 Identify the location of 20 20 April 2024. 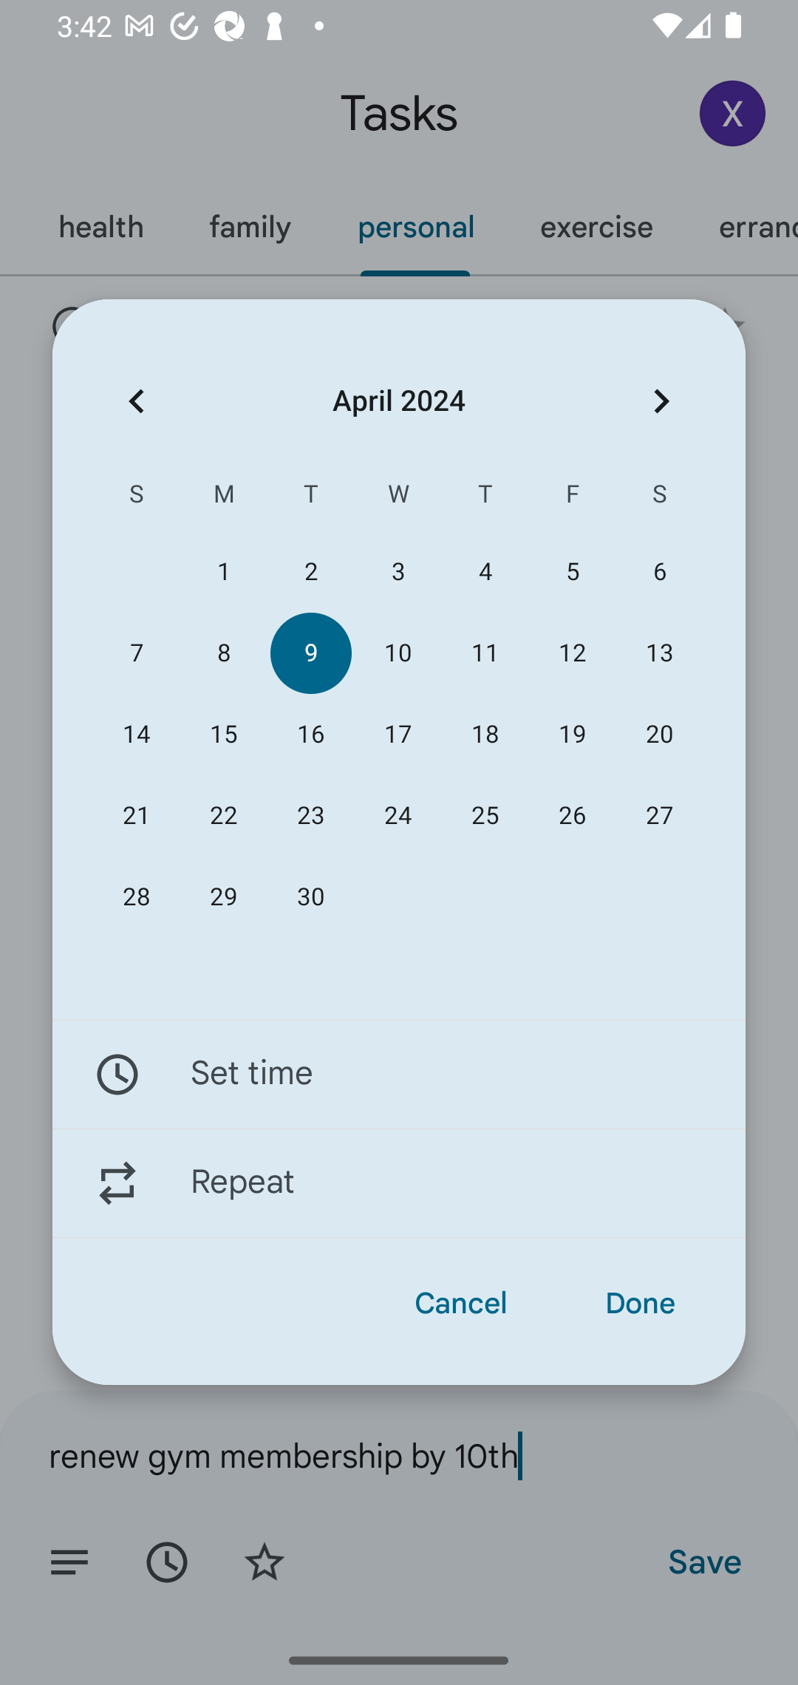
(659, 735).